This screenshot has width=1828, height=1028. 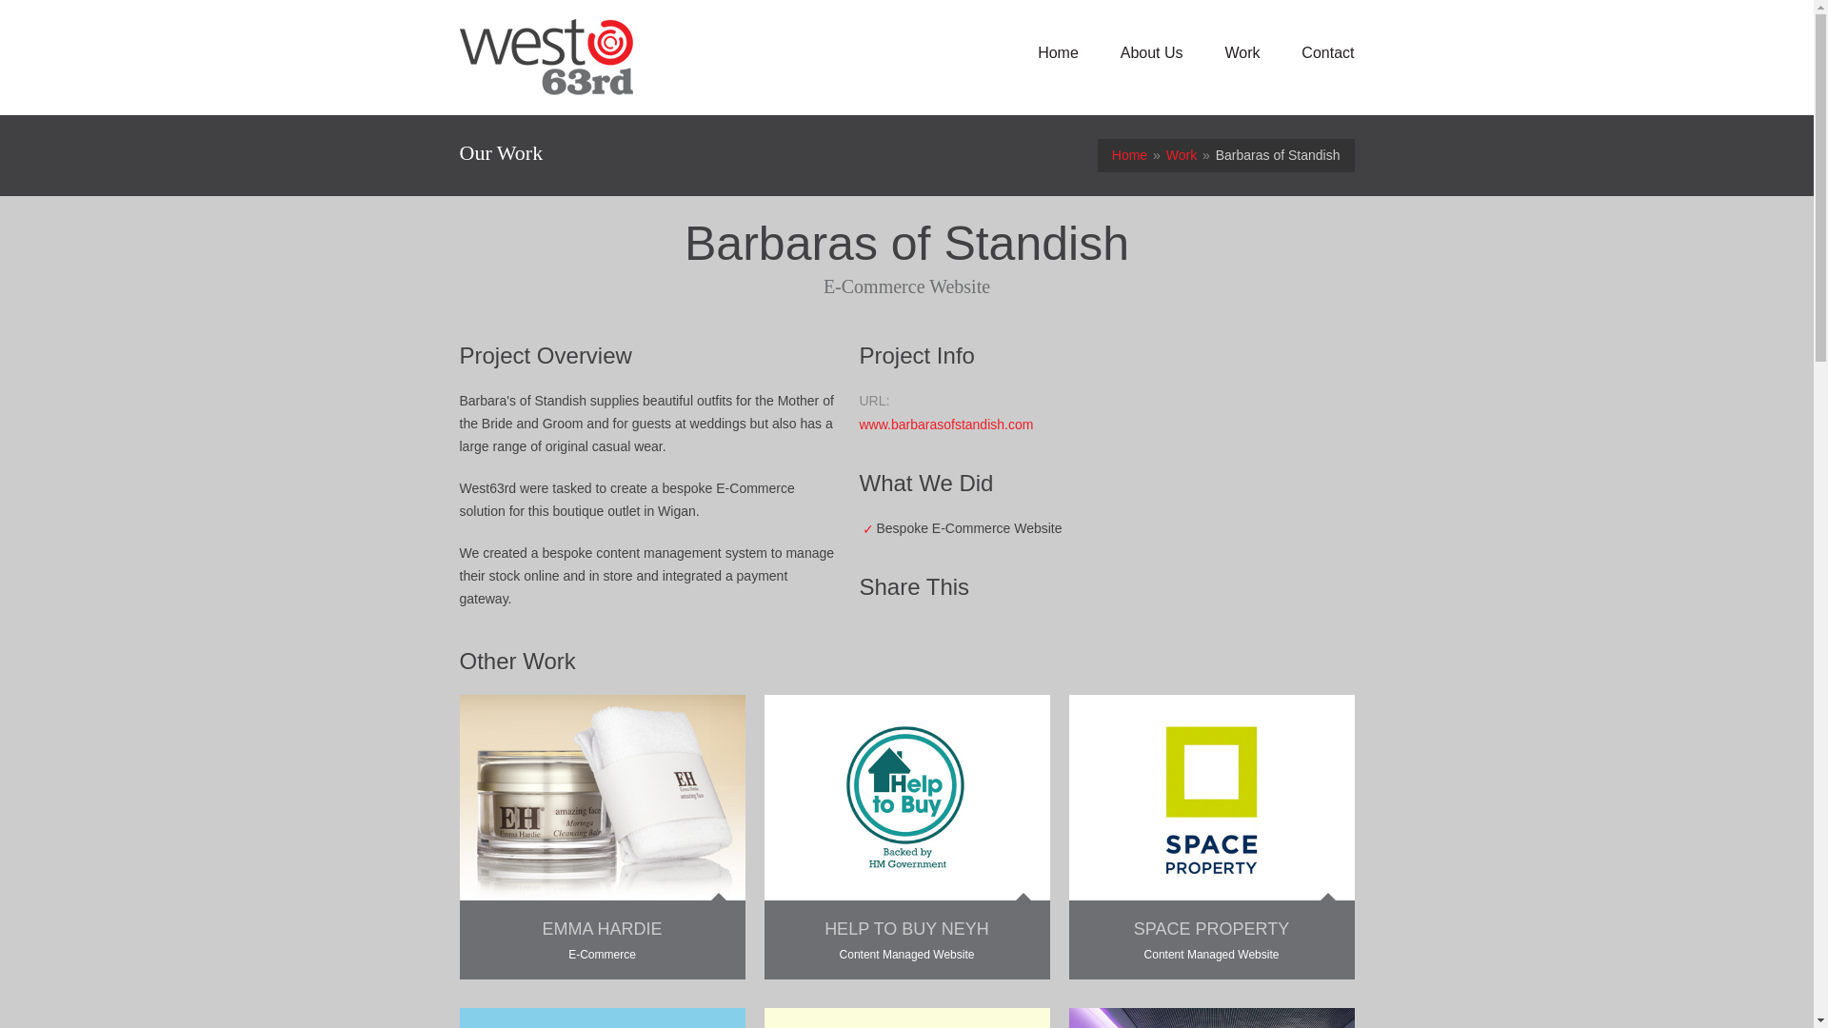 I want to click on Contact, so click(x=1327, y=53).